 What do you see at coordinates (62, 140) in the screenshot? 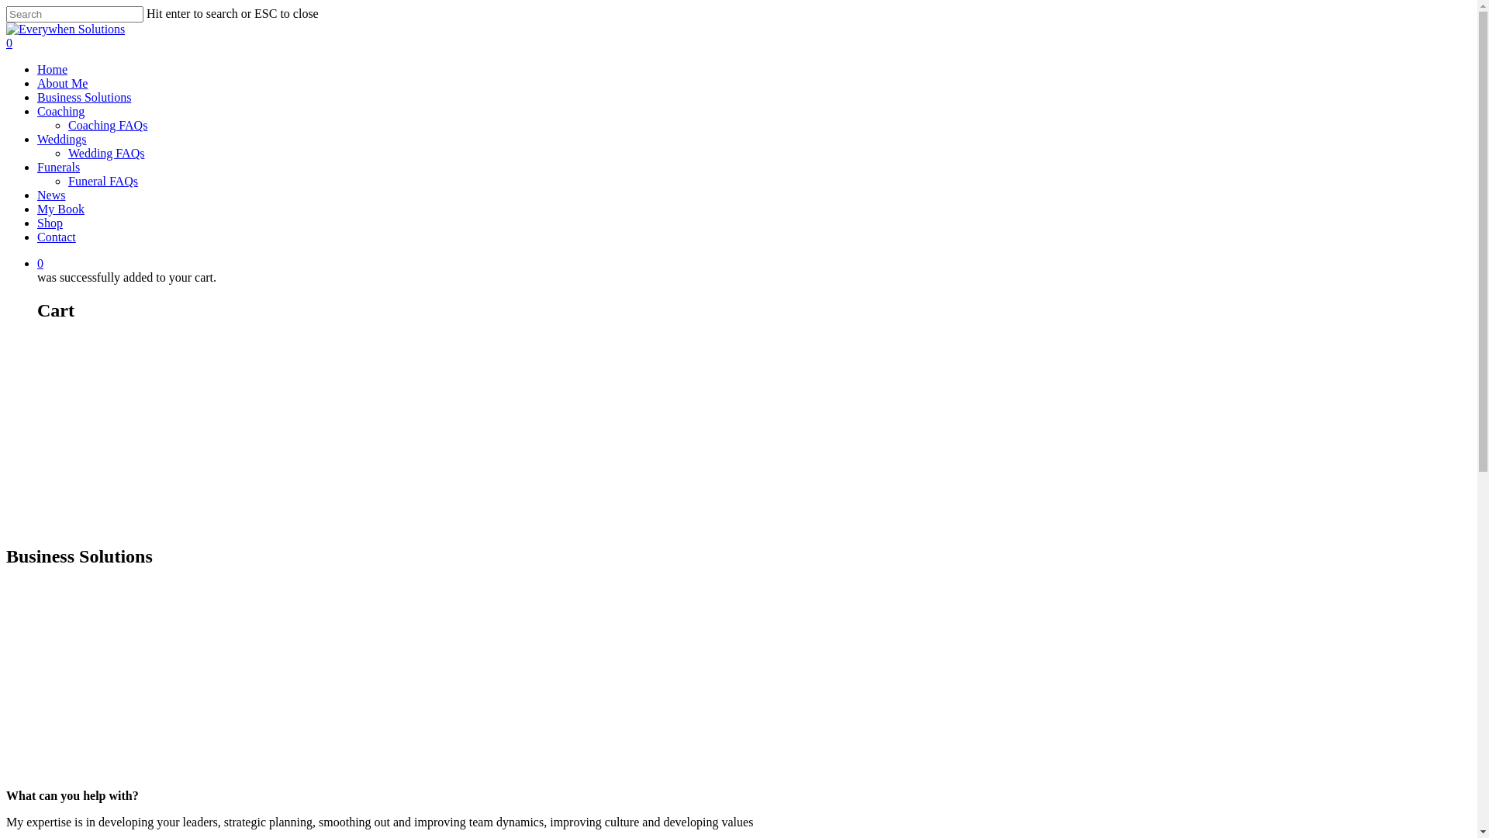
I see `Weddings` at bounding box center [62, 140].